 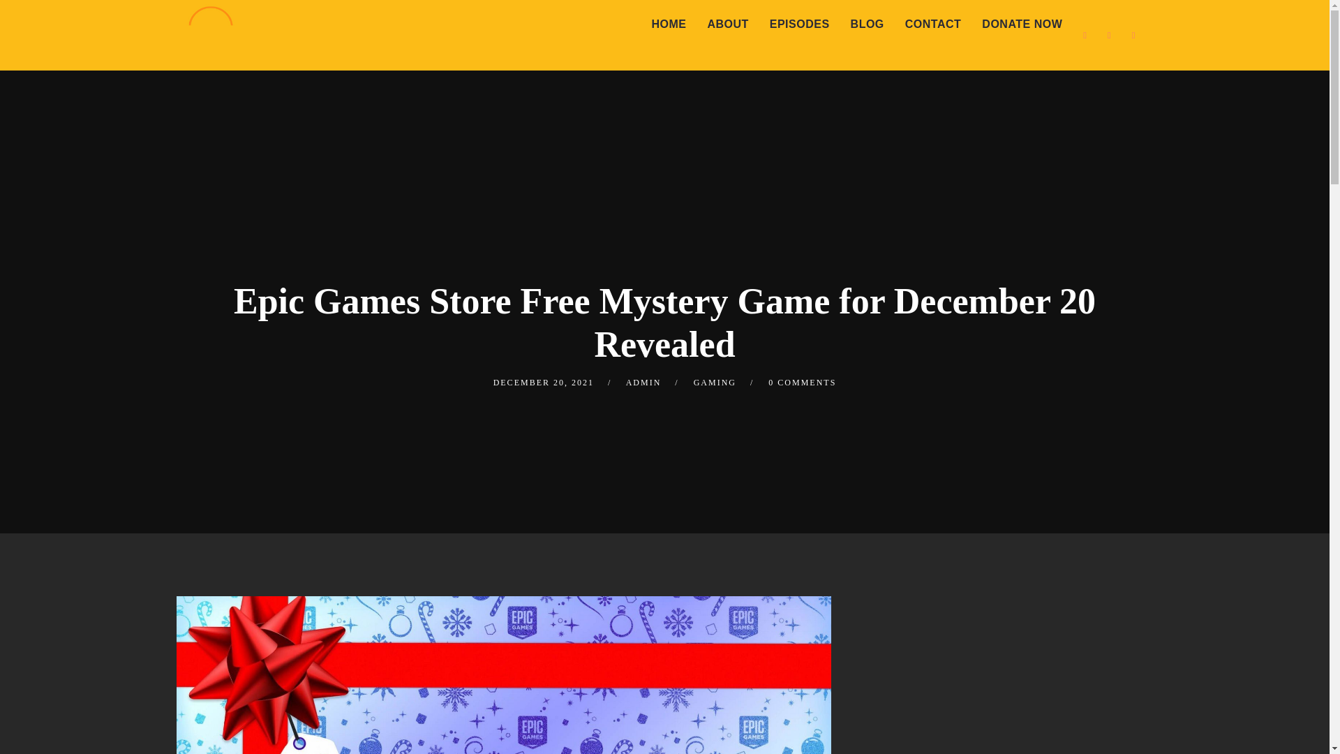 I want to click on CONTACT, so click(x=934, y=24).